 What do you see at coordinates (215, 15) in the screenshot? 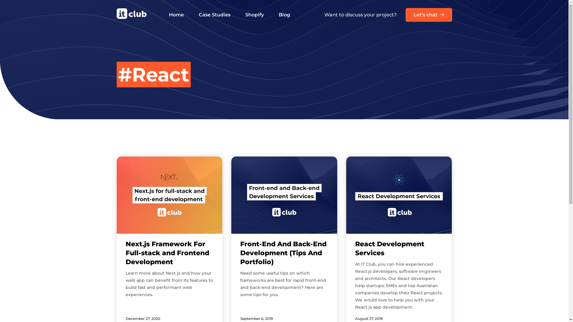
I see `Case Studies` at bounding box center [215, 15].